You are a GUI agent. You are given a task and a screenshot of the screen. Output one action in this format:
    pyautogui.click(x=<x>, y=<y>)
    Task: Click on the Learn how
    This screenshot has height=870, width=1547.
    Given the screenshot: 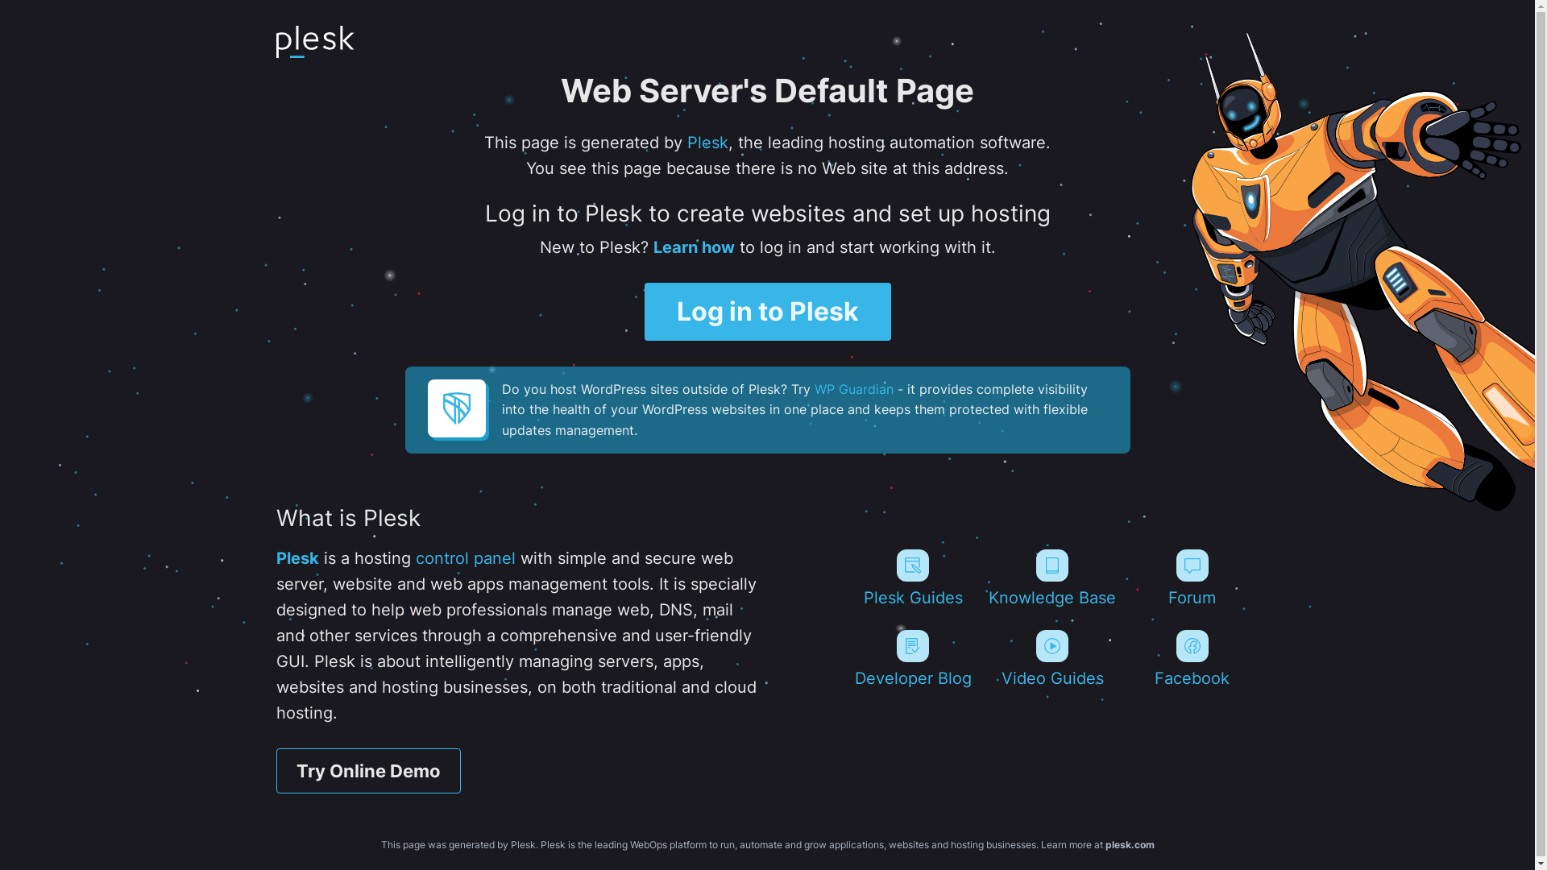 What is the action you would take?
    pyautogui.click(x=693, y=247)
    